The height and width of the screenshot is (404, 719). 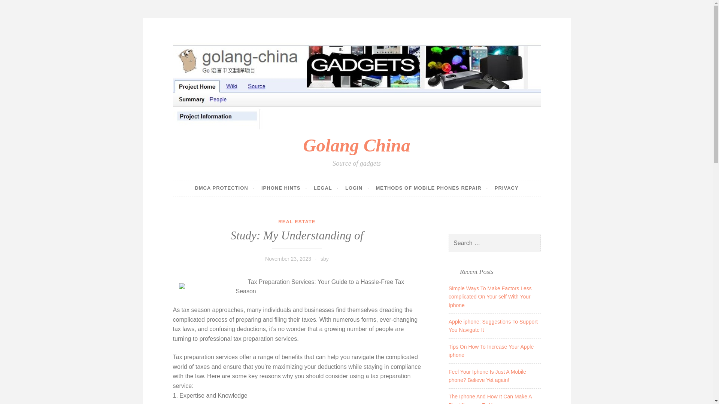 What do you see at coordinates (491, 351) in the screenshot?
I see `Tips On How To Increase Your Apple iphone` at bounding box center [491, 351].